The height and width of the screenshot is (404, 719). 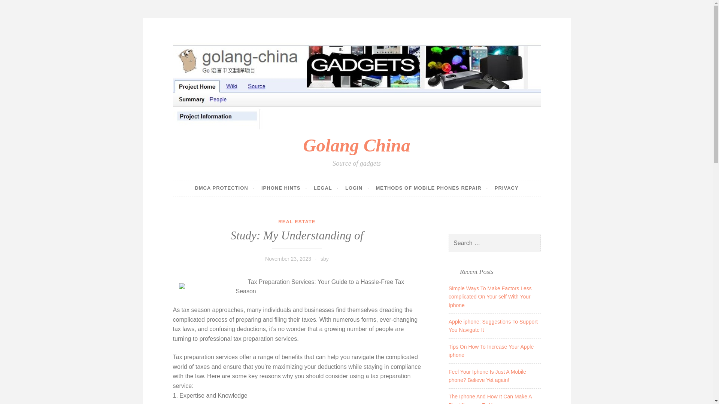 What do you see at coordinates (491, 351) in the screenshot?
I see `Tips On How To Increase Your Apple iphone` at bounding box center [491, 351].